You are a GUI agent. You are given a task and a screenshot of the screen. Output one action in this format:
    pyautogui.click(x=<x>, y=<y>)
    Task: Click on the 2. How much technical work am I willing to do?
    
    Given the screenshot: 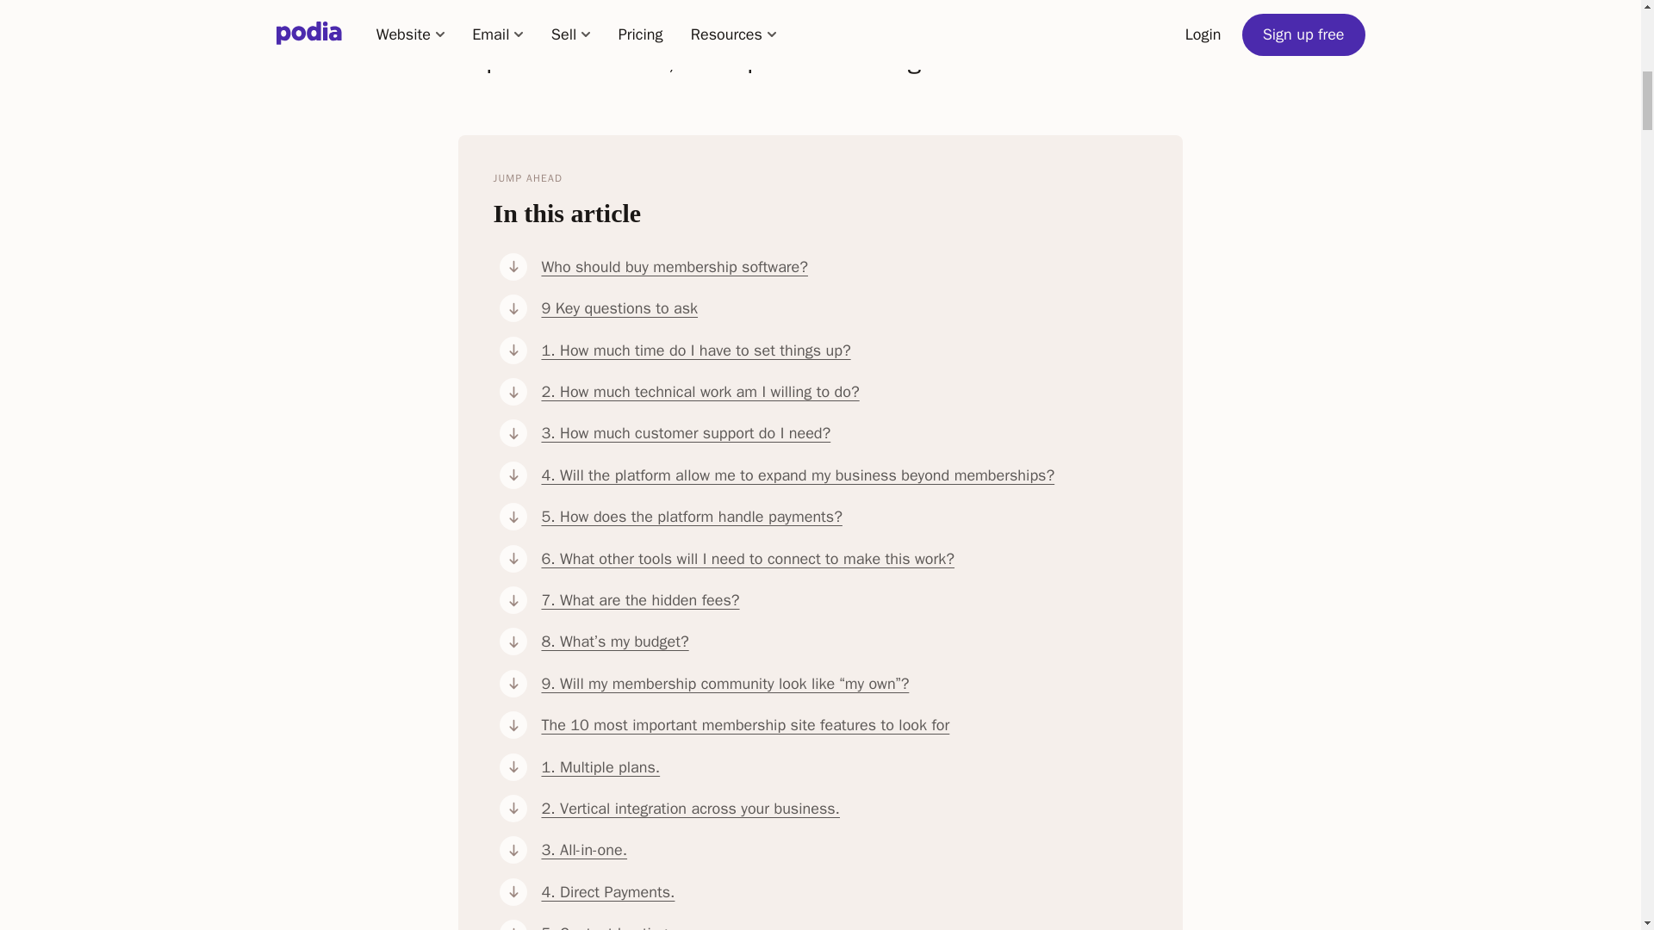 What is the action you would take?
    pyautogui.click(x=844, y=391)
    